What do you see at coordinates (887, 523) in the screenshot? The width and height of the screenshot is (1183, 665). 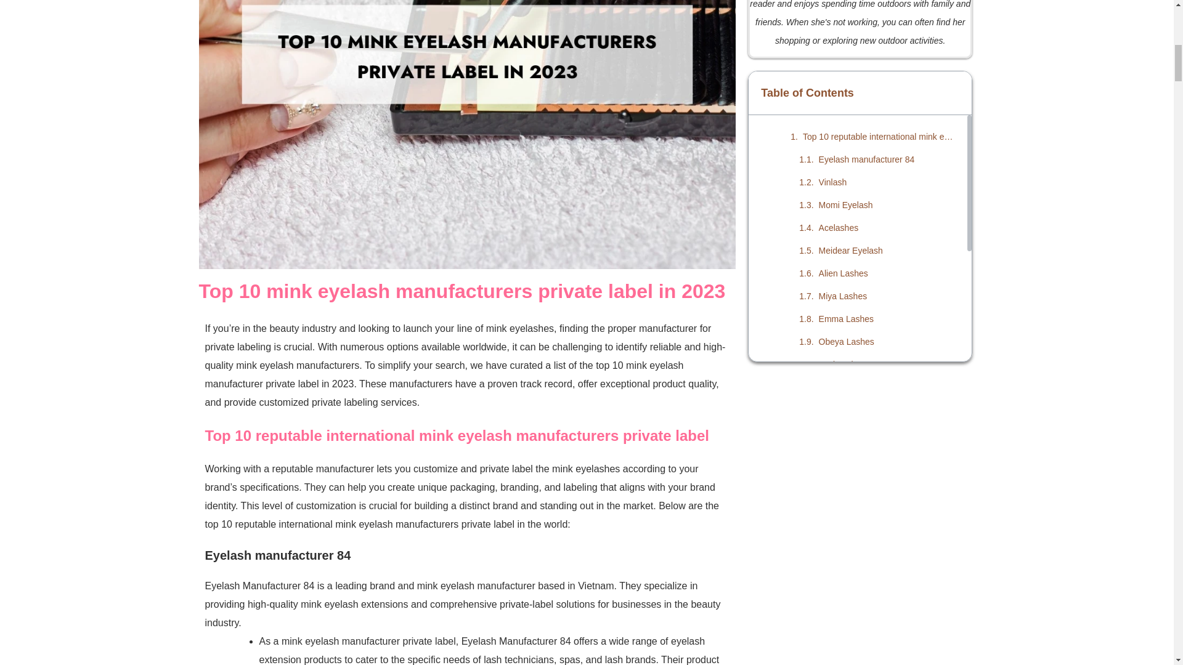 I see `Top 5 best 5D 25mm mink eyelash manufacturers in 2024` at bounding box center [887, 523].